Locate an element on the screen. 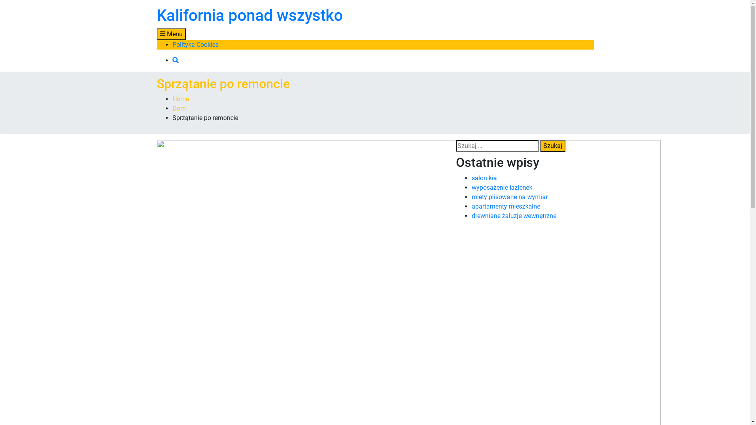 The image size is (756, 425). Kalifornia ponad wszystko is located at coordinates (250, 16).